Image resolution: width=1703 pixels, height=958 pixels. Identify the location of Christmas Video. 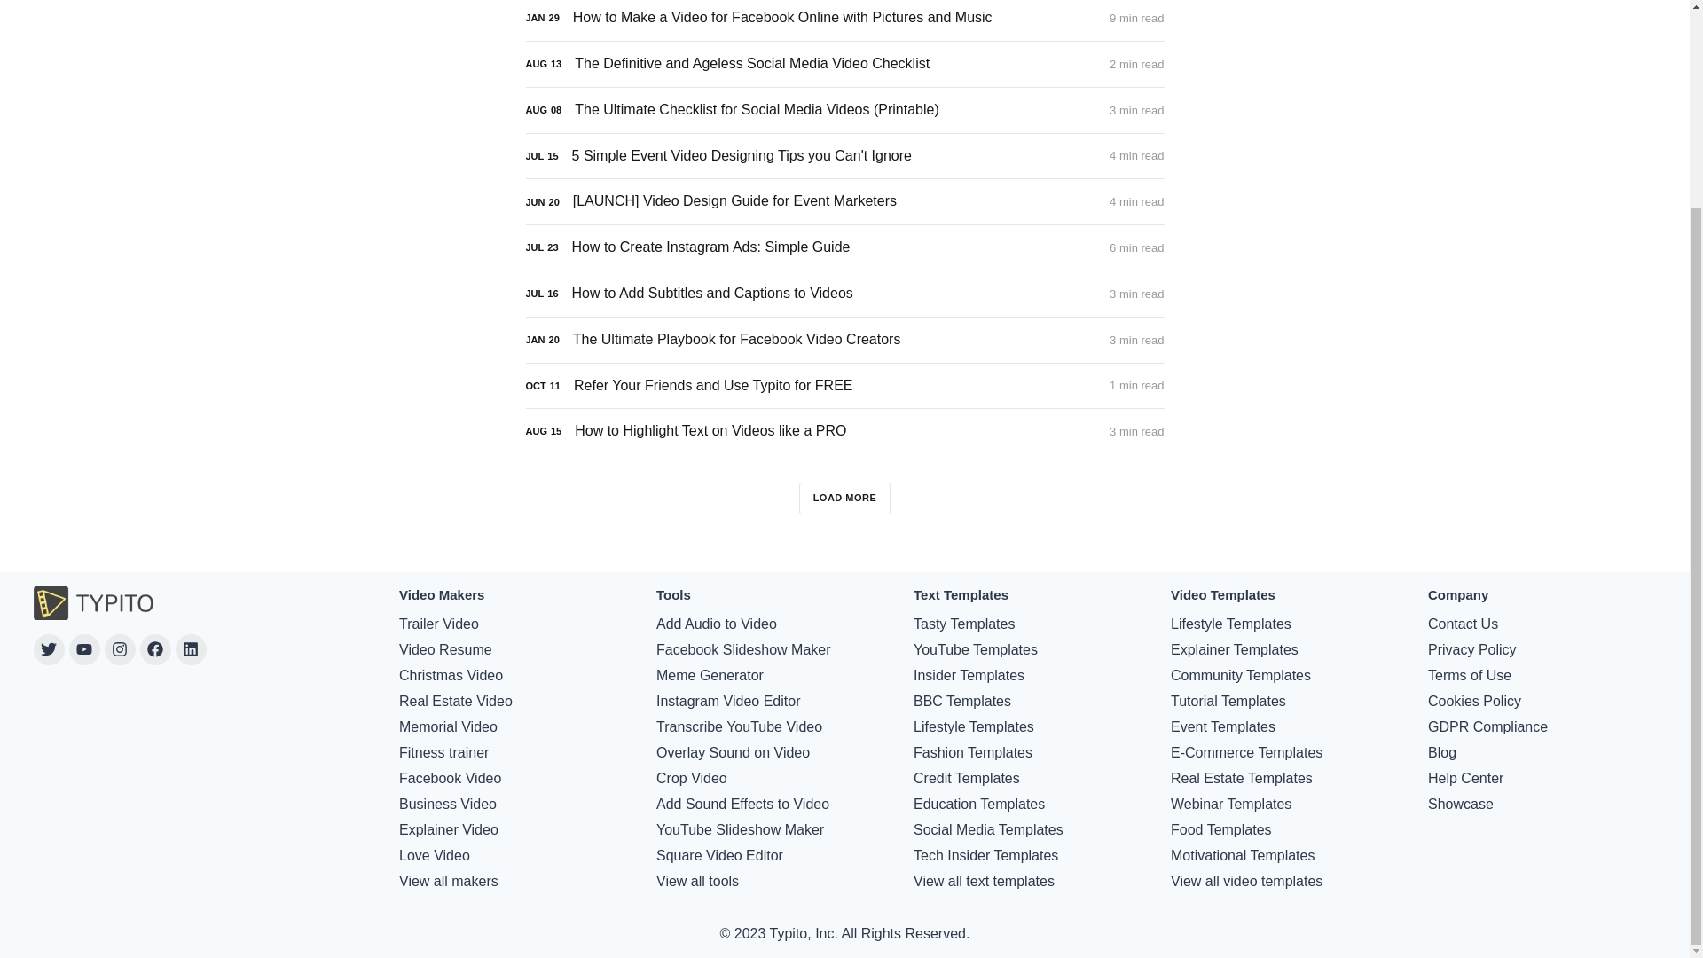
(451, 676).